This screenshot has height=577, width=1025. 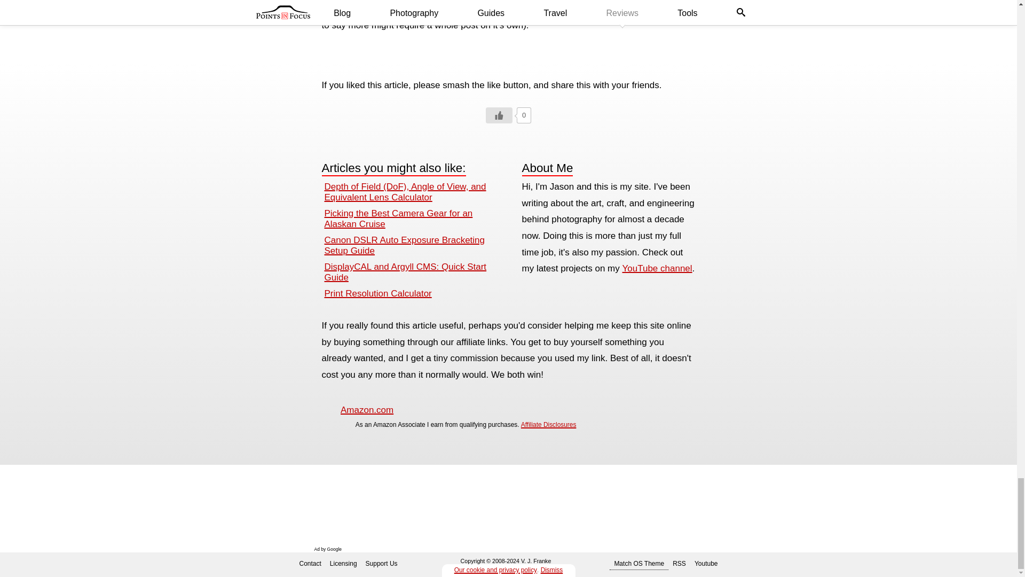 What do you see at coordinates (638, 563) in the screenshot?
I see `Match OS Theme` at bounding box center [638, 563].